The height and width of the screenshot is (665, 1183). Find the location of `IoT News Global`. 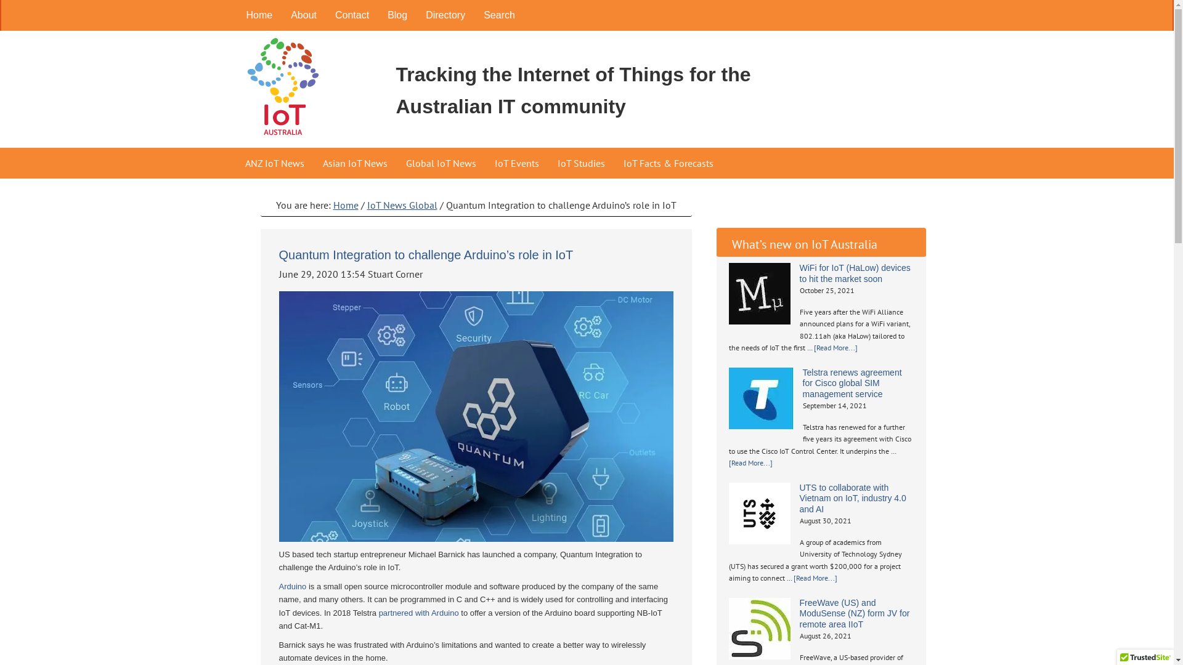

IoT News Global is located at coordinates (402, 205).